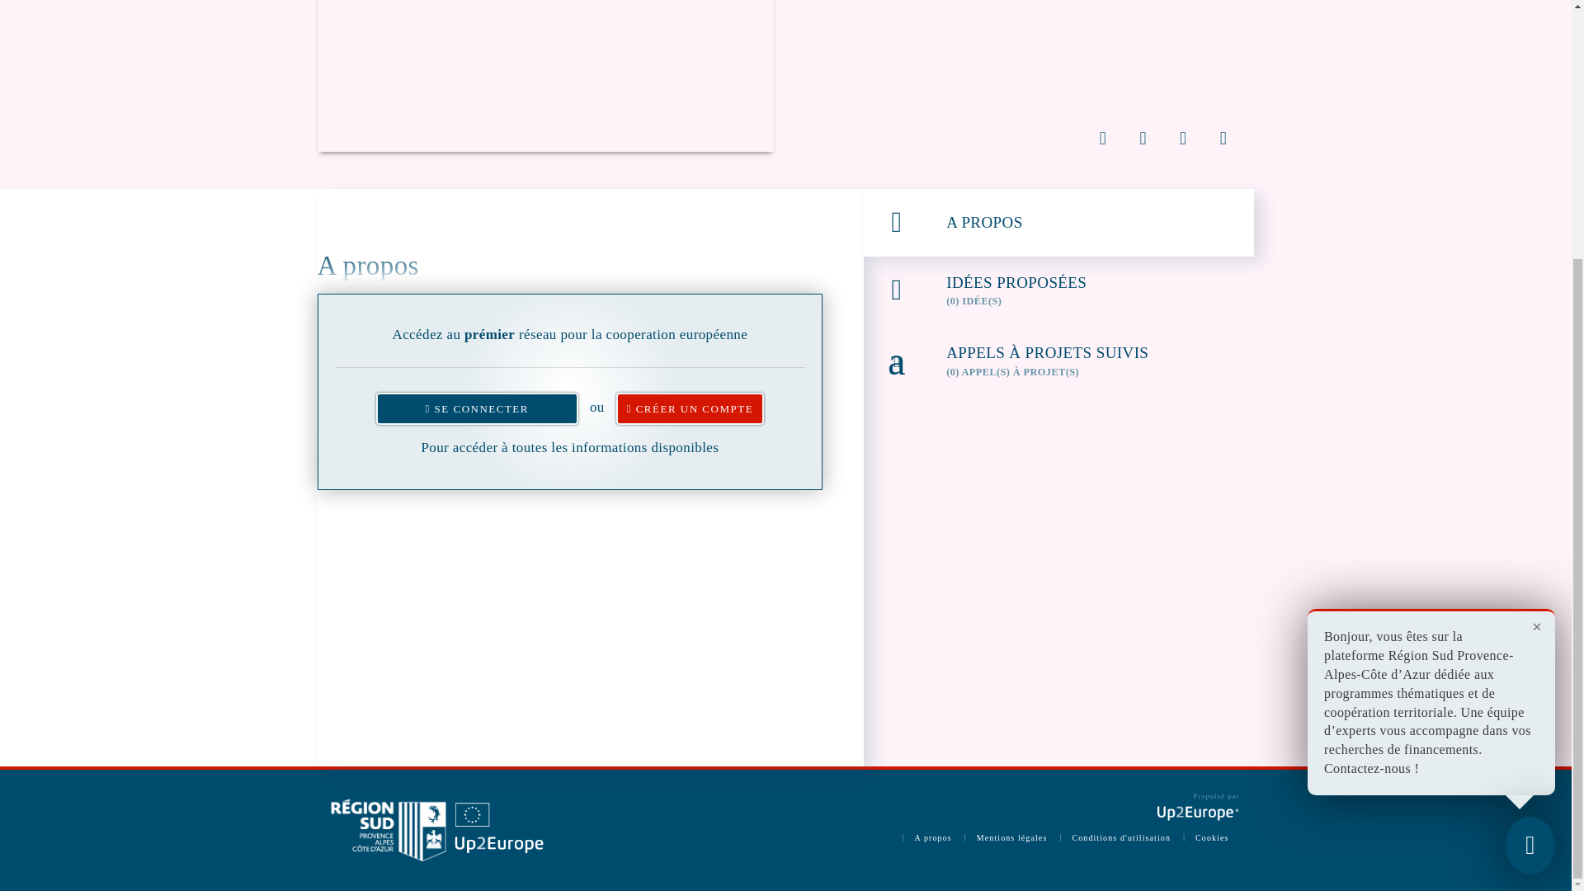 Image resolution: width=1584 pixels, height=891 pixels. What do you see at coordinates (1183, 137) in the screenshot?
I see `Share with LinkedIn` at bounding box center [1183, 137].